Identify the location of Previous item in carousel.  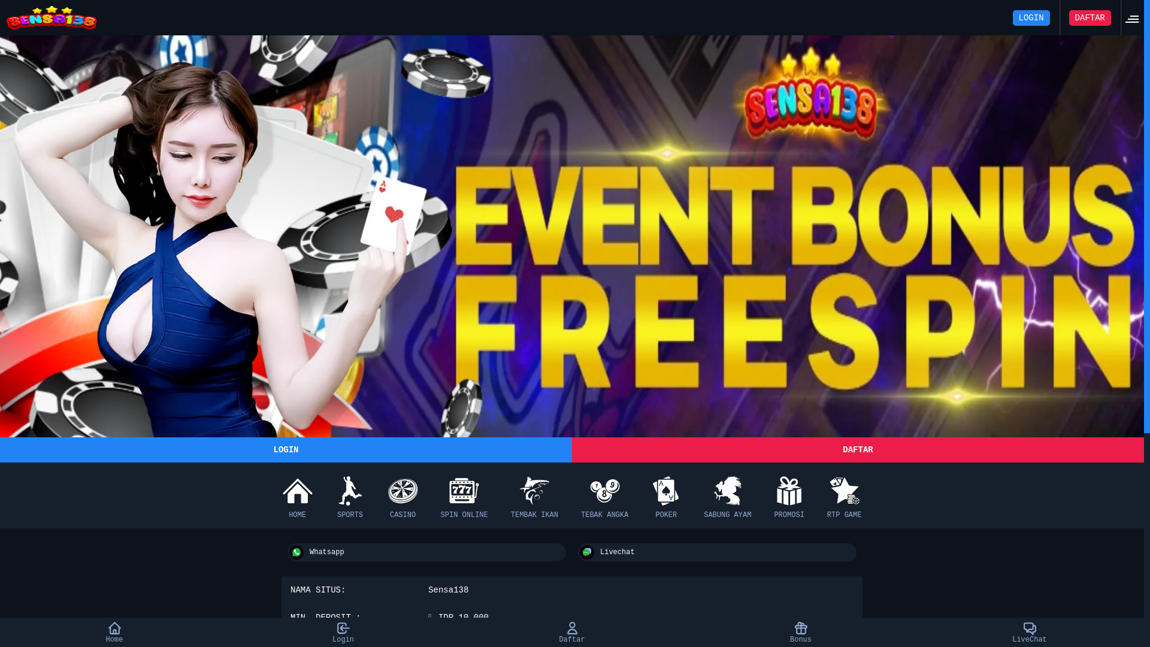
(0, 496).